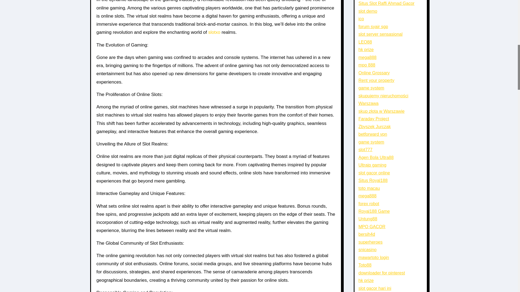  Describe the element at coordinates (214, 32) in the screenshot. I see `slotxo` at that location.